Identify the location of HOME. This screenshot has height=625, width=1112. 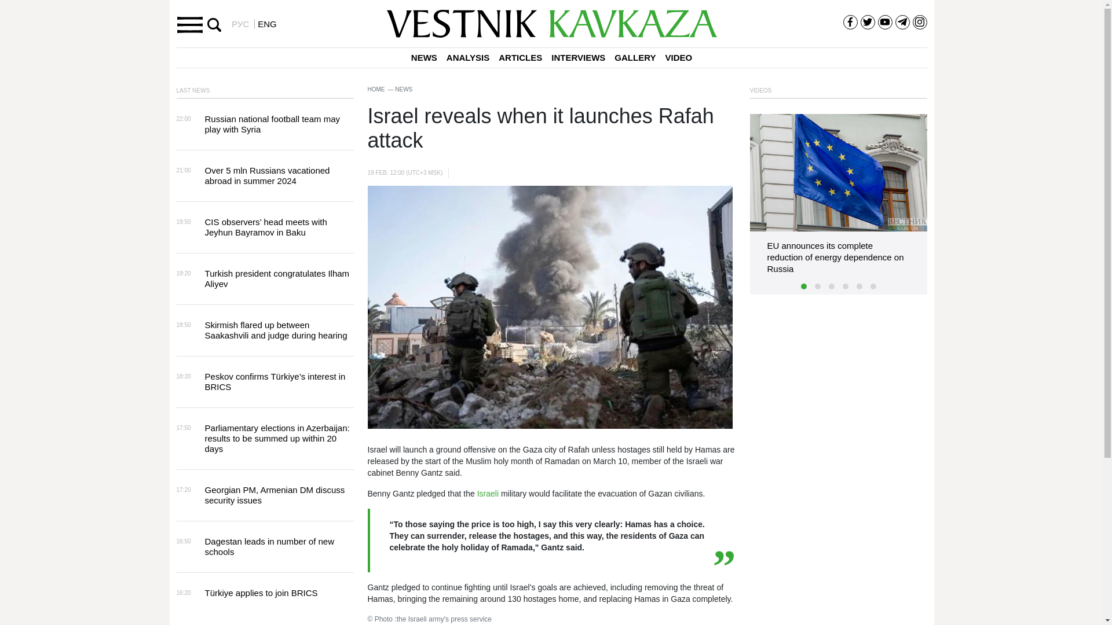
(375, 89).